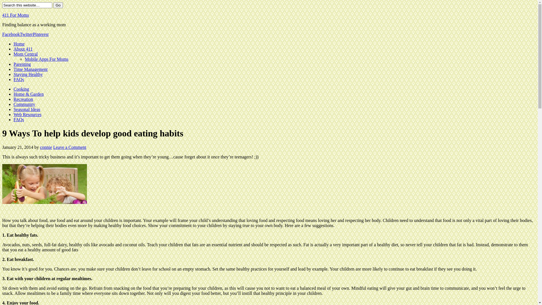 The image size is (542, 305). Describe the element at coordinates (24, 104) in the screenshot. I see `Community` at that location.